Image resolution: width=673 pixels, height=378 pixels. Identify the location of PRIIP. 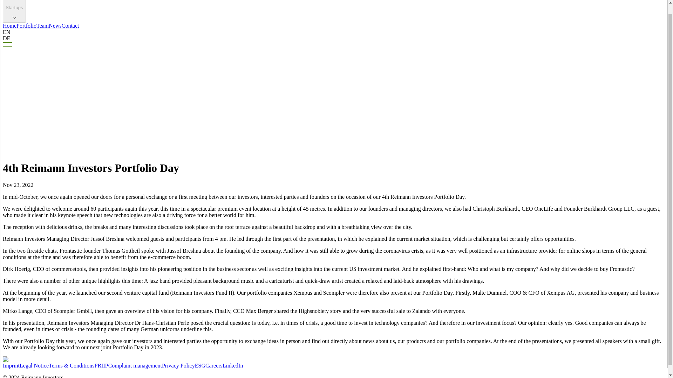
(102, 365).